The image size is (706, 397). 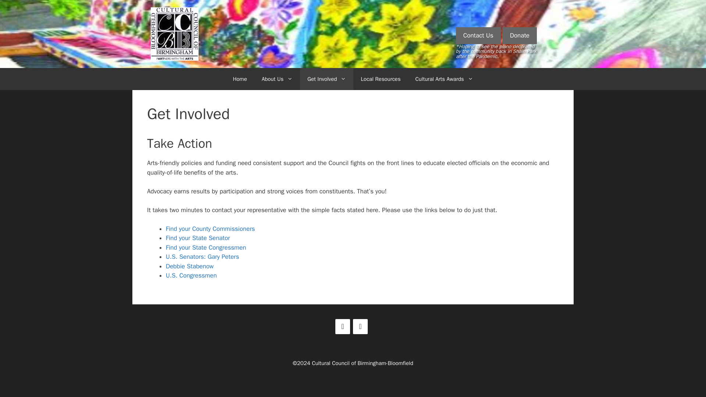 What do you see at coordinates (17, 9) in the screenshot?
I see `Search` at bounding box center [17, 9].